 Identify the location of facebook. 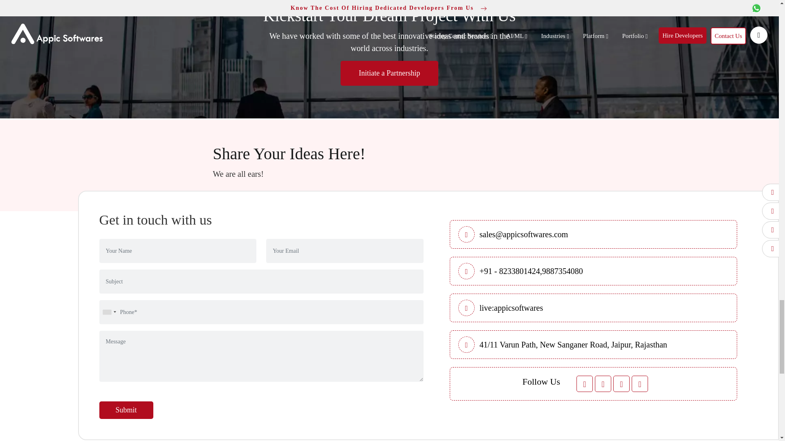
(584, 384).